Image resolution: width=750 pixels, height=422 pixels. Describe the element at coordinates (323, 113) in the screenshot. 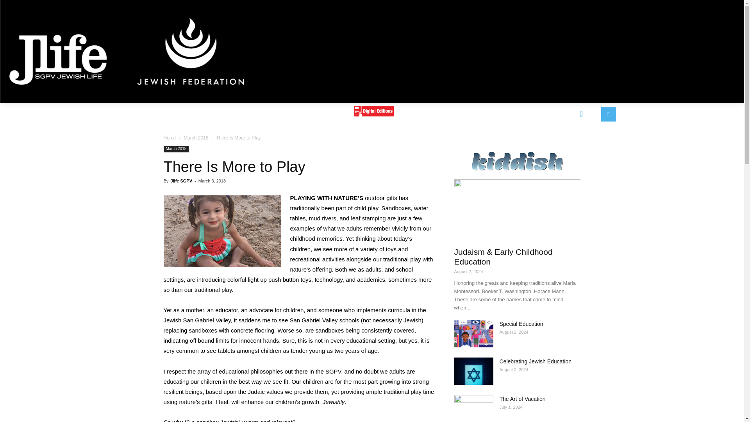

I see `SUBSCRIBE` at that location.